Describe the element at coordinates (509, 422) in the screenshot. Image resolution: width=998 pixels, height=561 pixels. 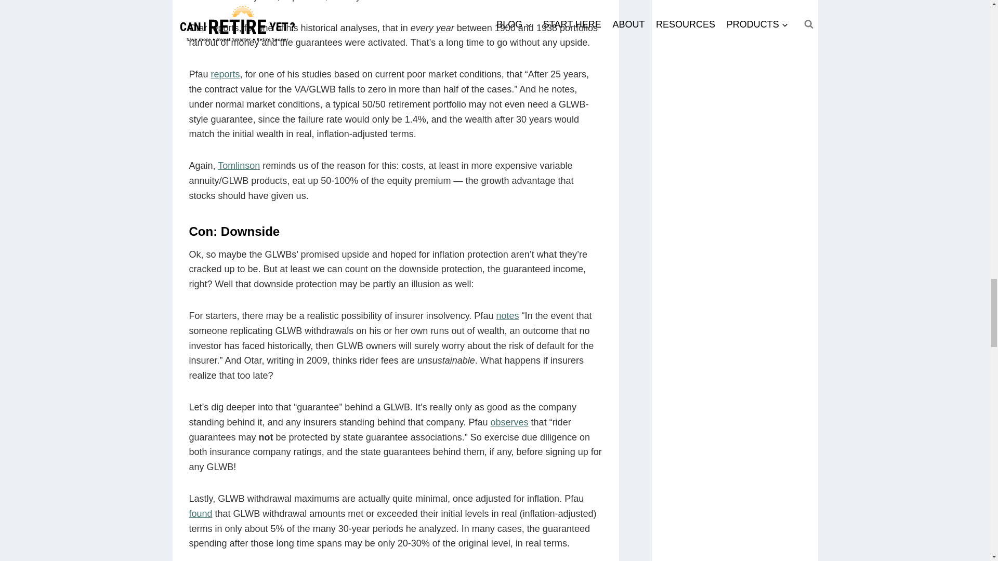
I see `observes` at that location.